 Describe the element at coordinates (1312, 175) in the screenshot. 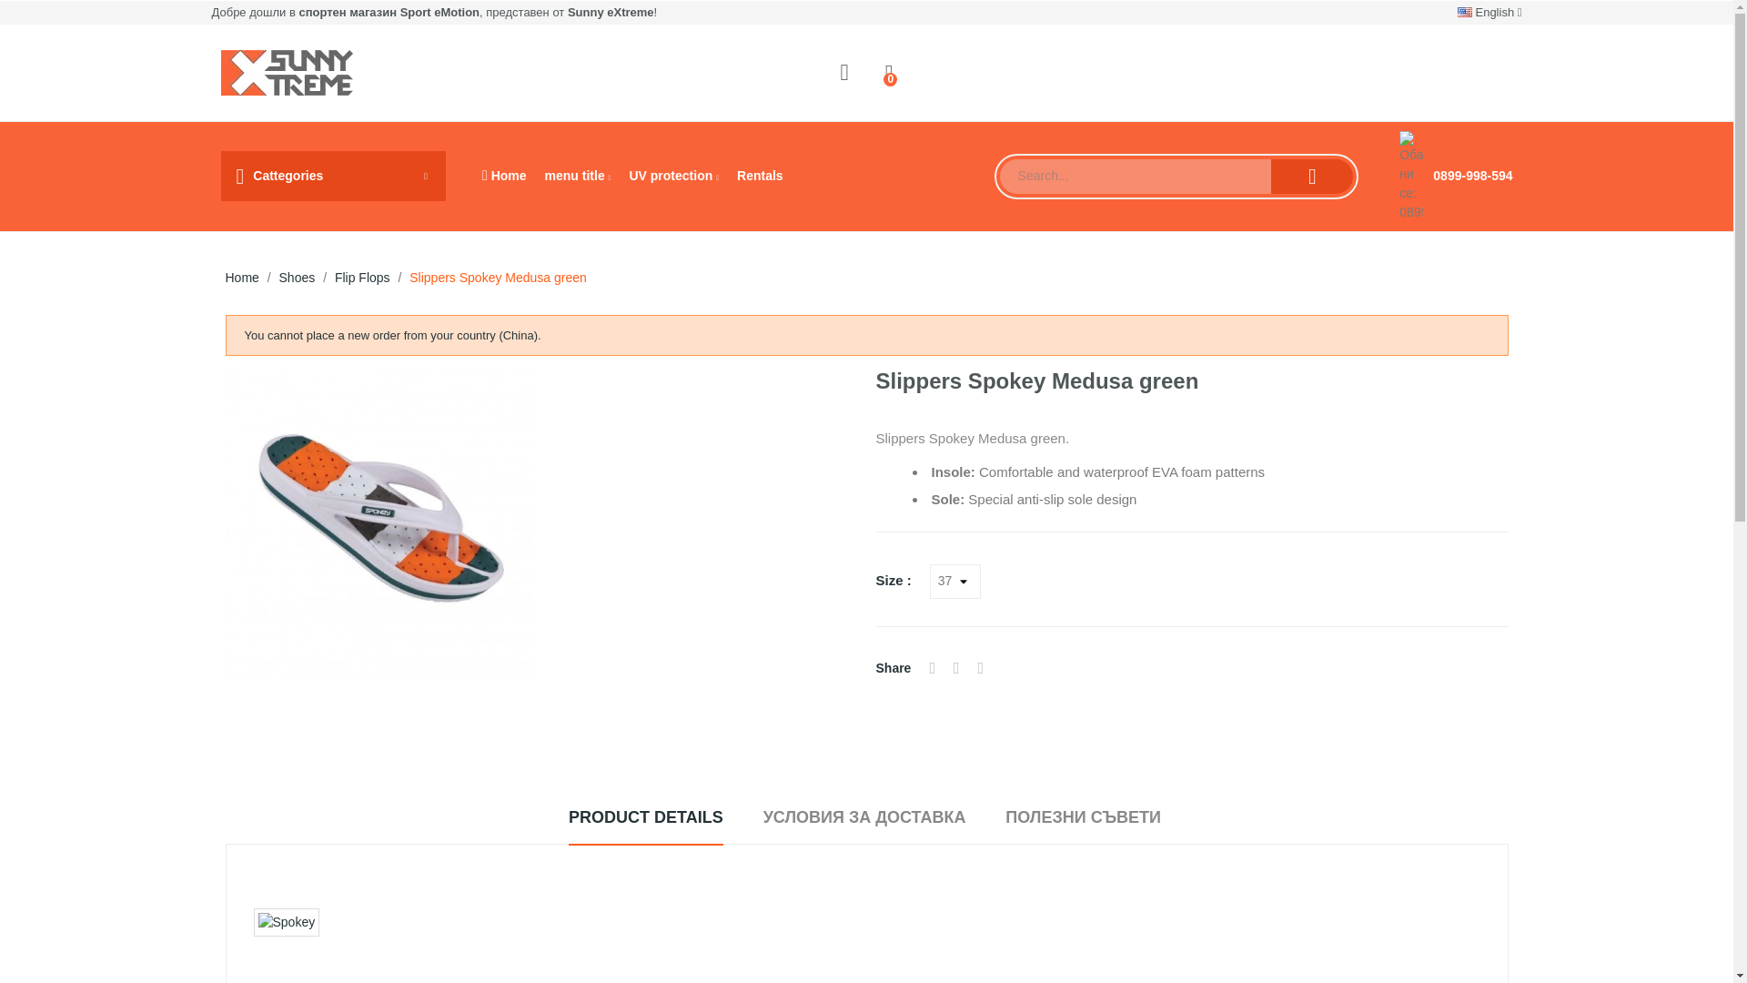

I see `search button` at that location.